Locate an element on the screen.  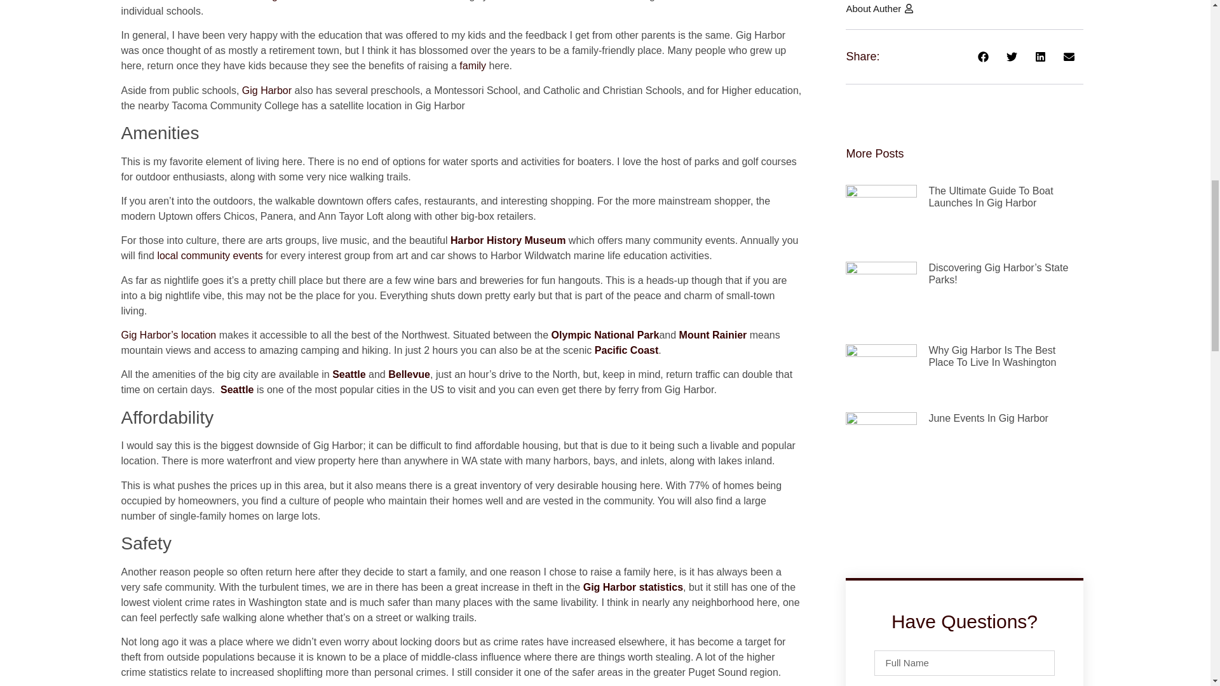
Gig Harbor is located at coordinates (266, 90).